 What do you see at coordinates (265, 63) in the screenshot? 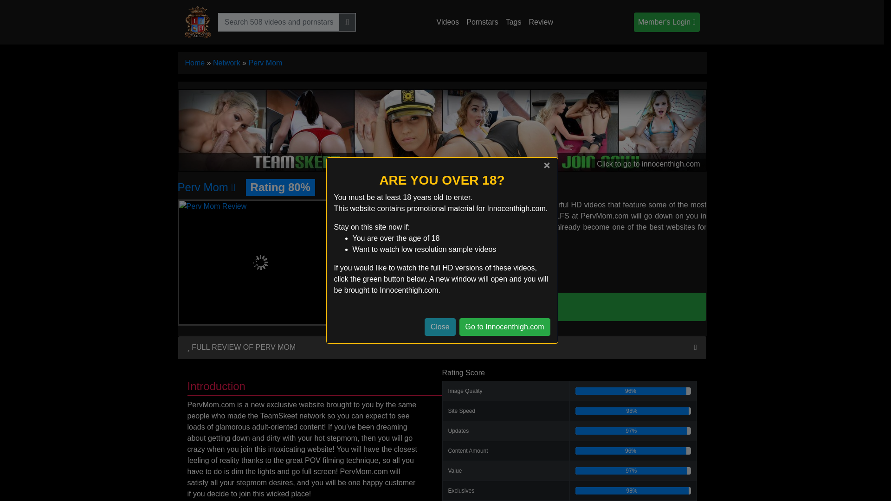
I see `Perv Mom` at bounding box center [265, 63].